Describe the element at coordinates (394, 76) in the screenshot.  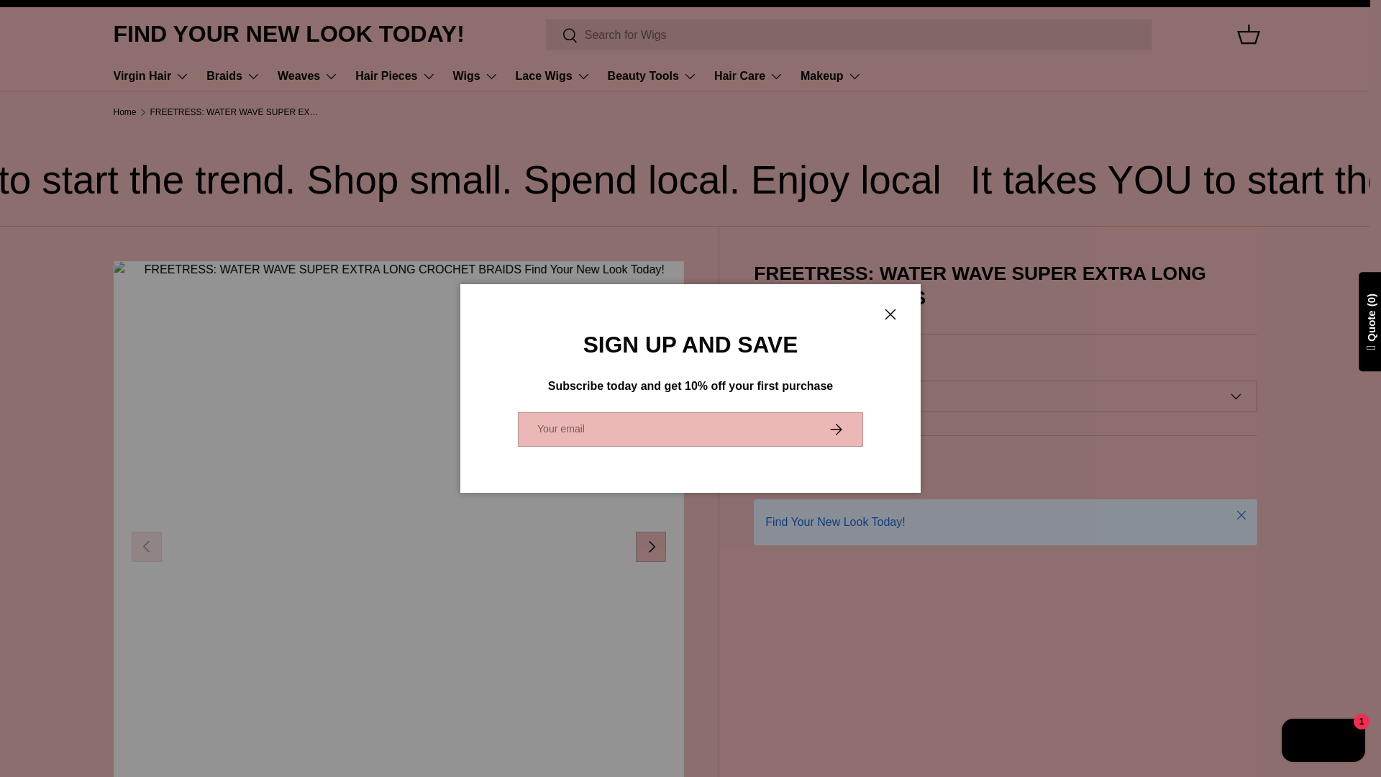
I see `Hair Pieces` at that location.